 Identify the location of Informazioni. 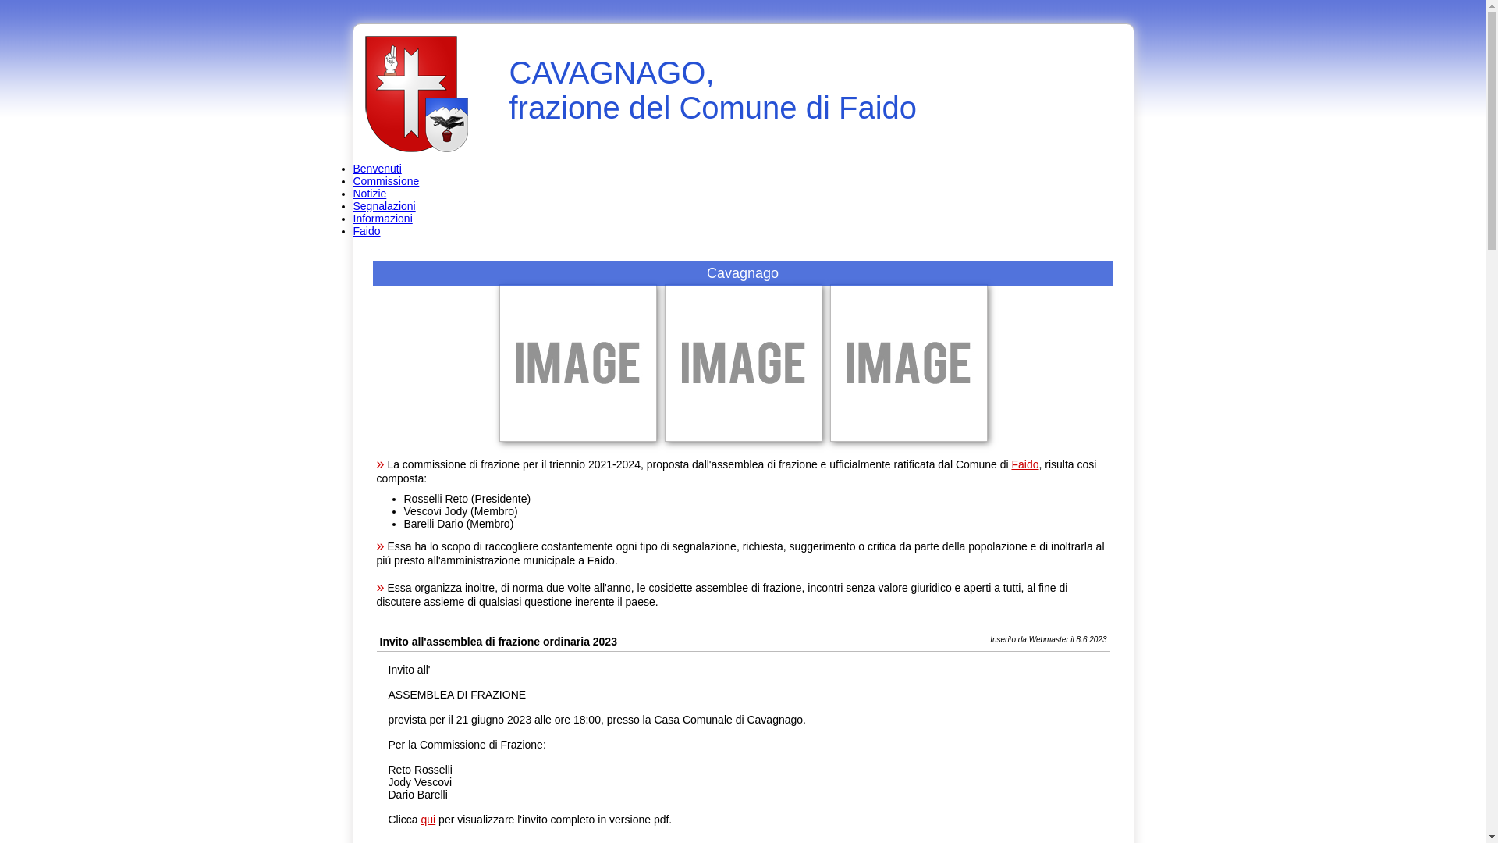
(382, 219).